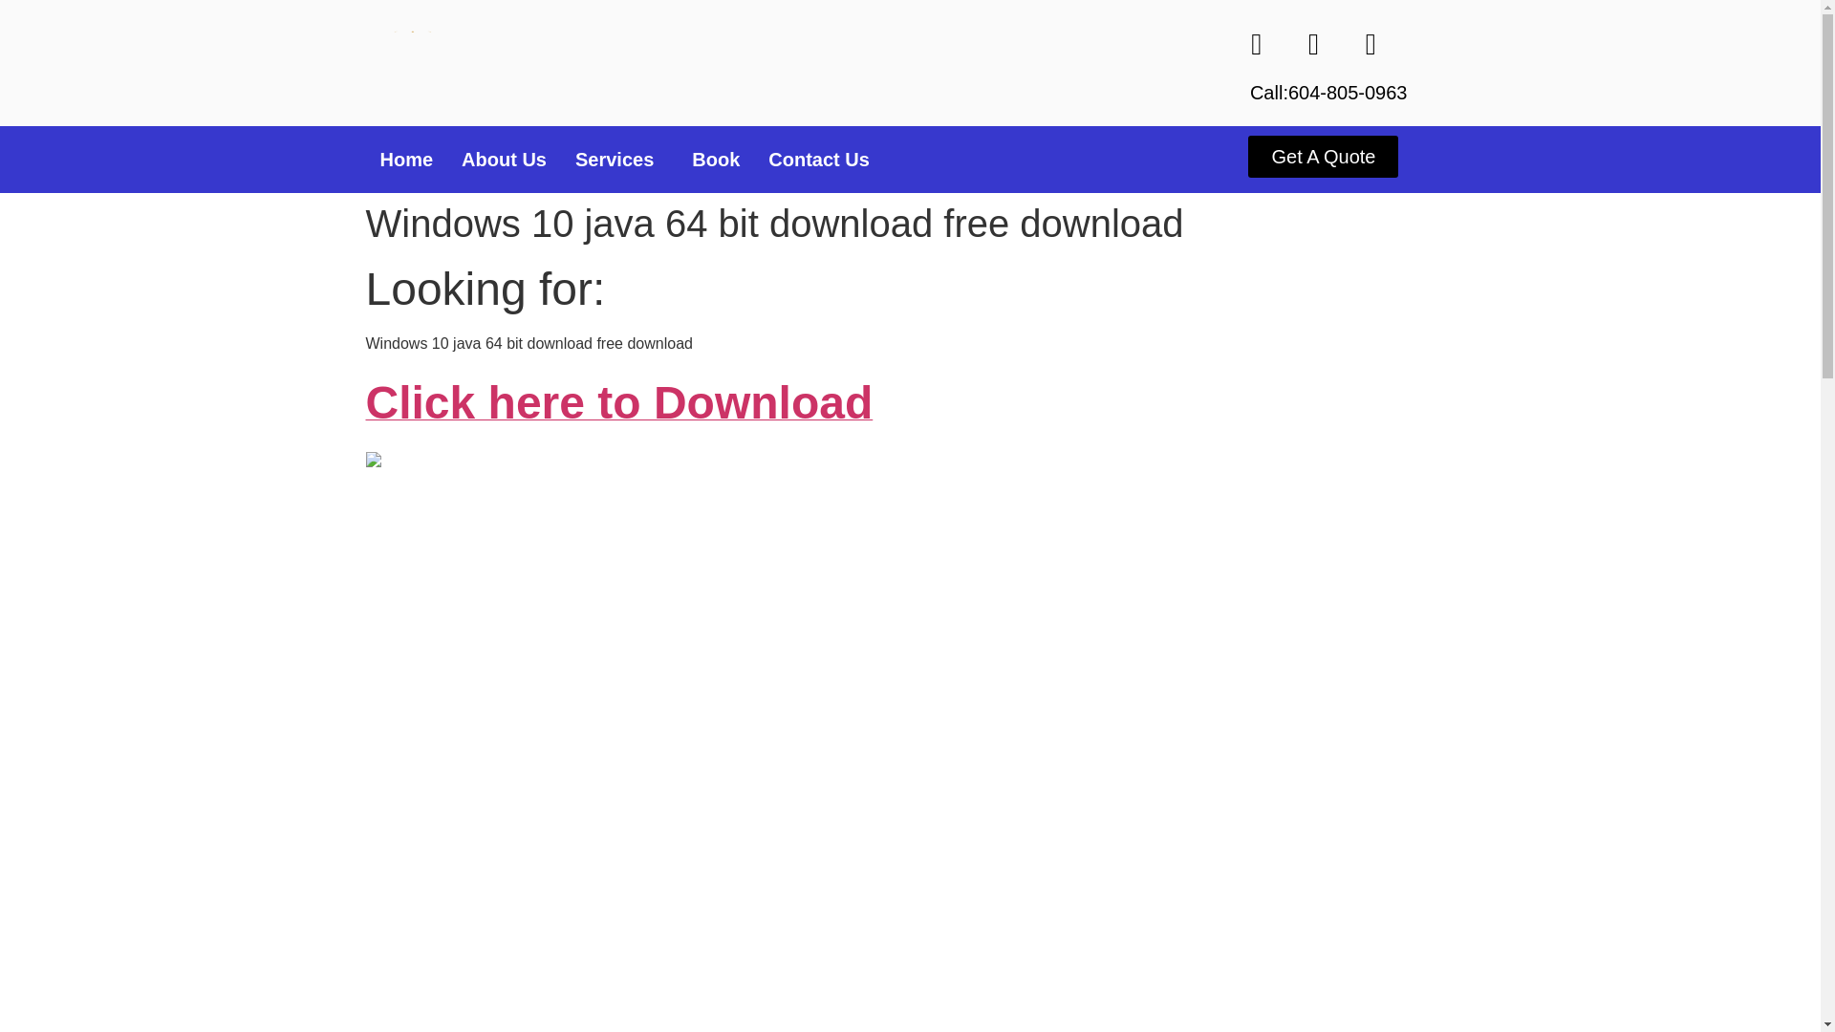  What do you see at coordinates (1323, 156) in the screenshot?
I see `Get A Quote` at bounding box center [1323, 156].